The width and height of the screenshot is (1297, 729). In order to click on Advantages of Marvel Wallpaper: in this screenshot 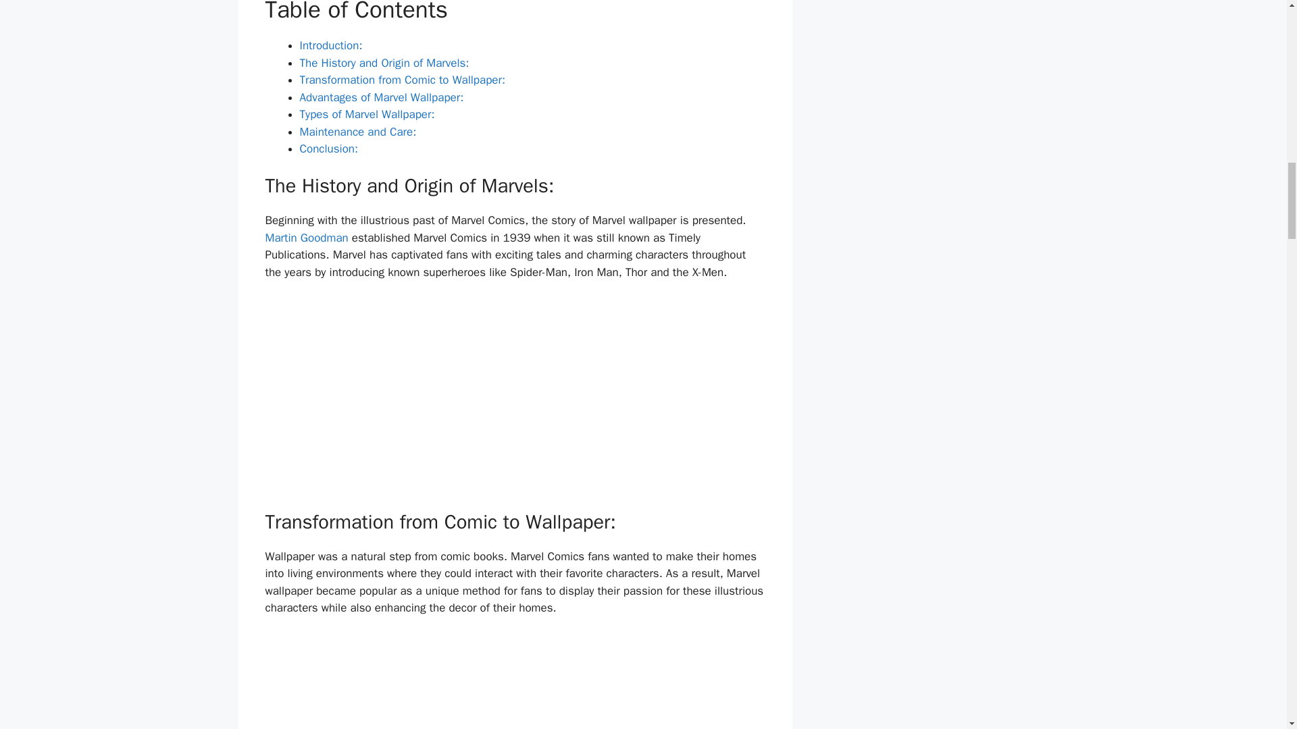, I will do `click(382, 97)`.